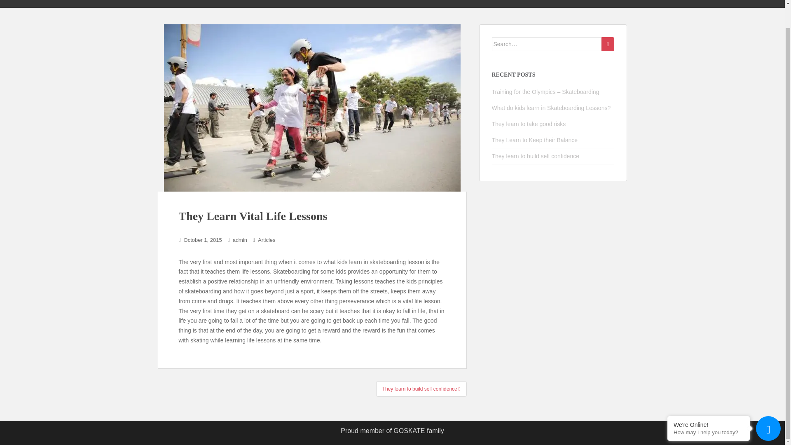  Describe the element at coordinates (608, 44) in the screenshot. I see `Search` at that location.